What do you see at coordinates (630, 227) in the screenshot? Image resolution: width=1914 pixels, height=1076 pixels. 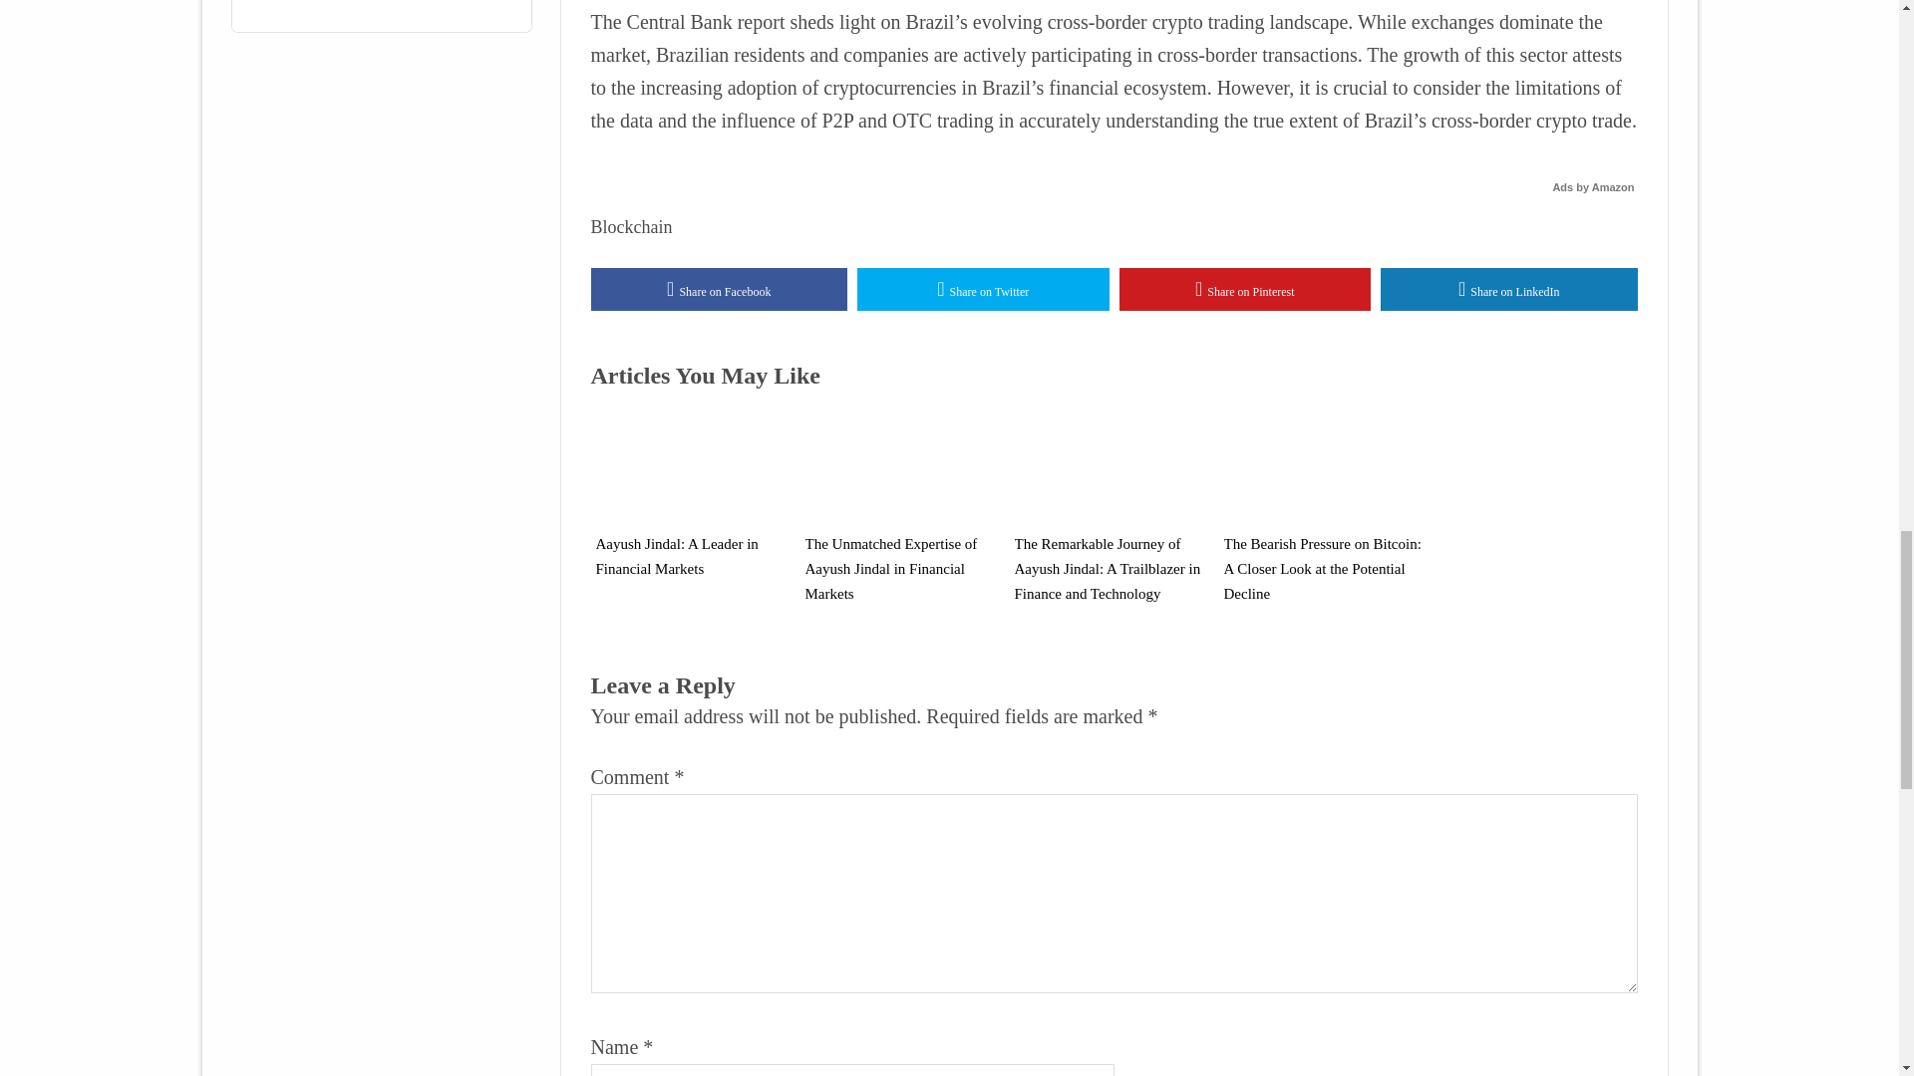 I see `Blockchain` at bounding box center [630, 227].